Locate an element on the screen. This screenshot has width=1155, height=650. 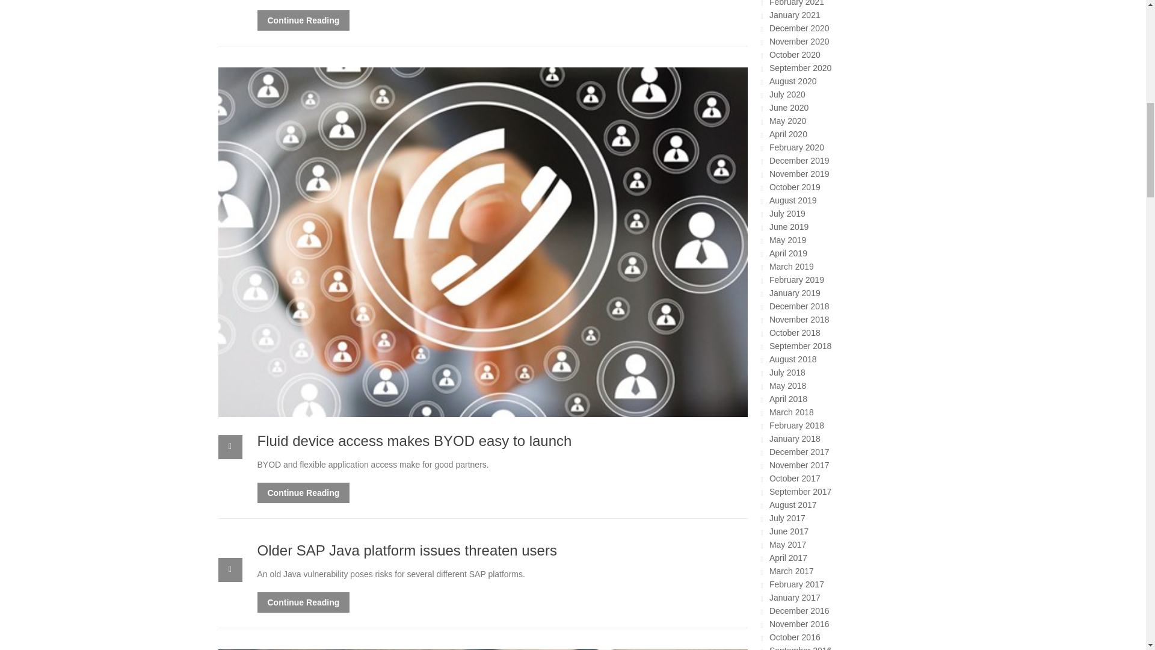
Permalink to Older SAP Java platform issues threaten users is located at coordinates (407, 550).